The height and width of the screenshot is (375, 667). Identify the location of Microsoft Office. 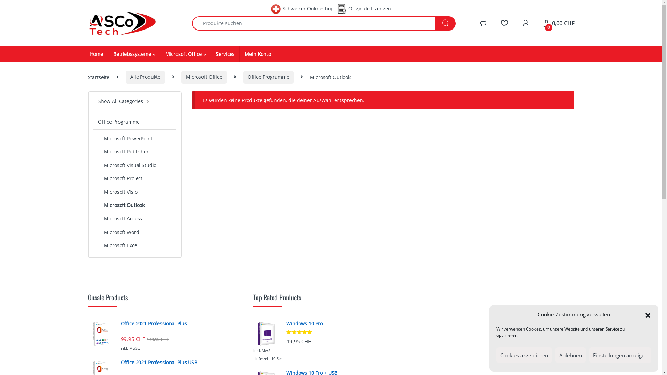
(204, 77).